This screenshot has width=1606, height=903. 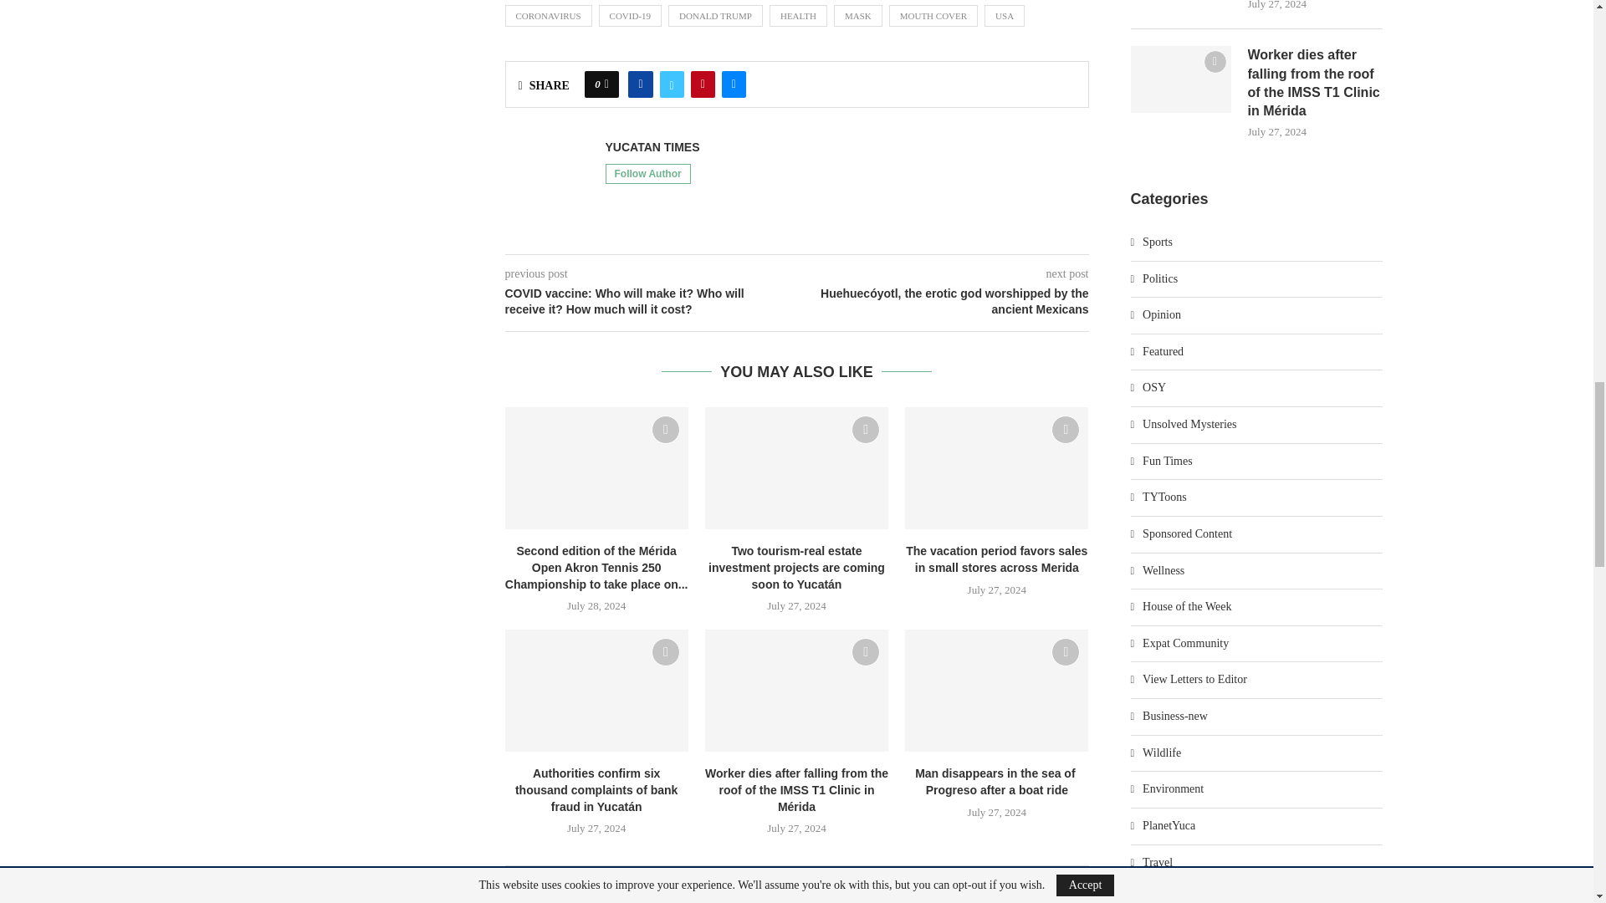 I want to click on Like, so click(x=606, y=84).